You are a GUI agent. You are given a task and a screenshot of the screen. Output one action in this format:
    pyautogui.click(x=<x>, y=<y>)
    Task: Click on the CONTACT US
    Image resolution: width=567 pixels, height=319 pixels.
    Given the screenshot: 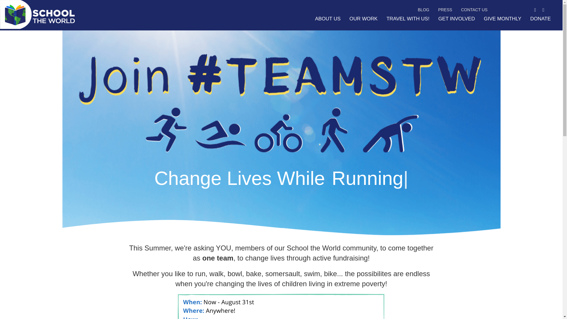 What is the action you would take?
    pyautogui.click(x=474, y=9)
    